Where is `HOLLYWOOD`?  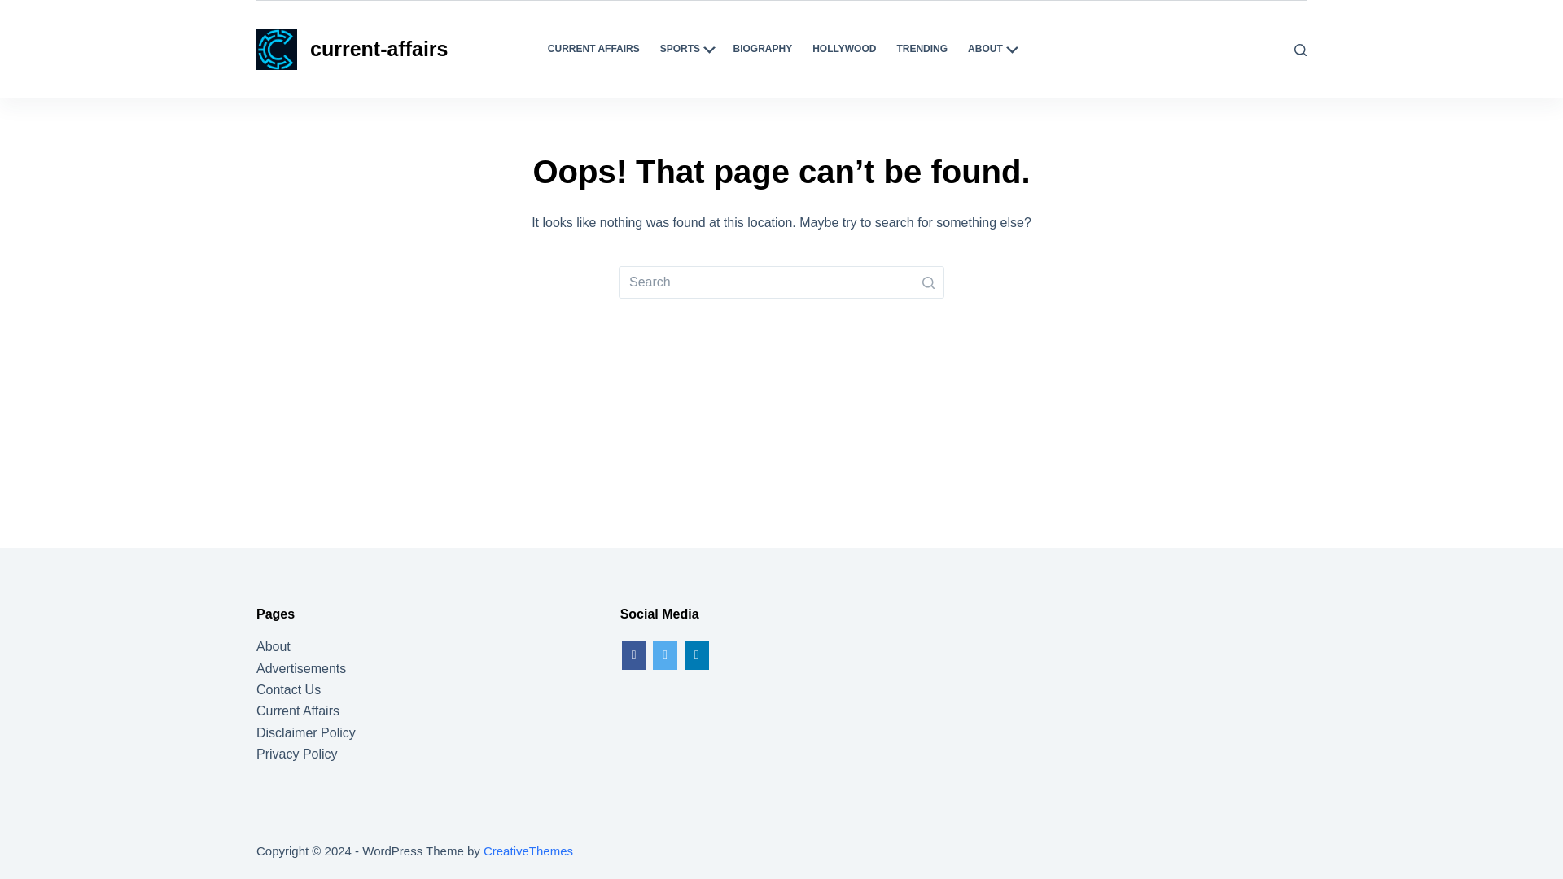 HOLLYWOOD is located at coordinates (844, 49).